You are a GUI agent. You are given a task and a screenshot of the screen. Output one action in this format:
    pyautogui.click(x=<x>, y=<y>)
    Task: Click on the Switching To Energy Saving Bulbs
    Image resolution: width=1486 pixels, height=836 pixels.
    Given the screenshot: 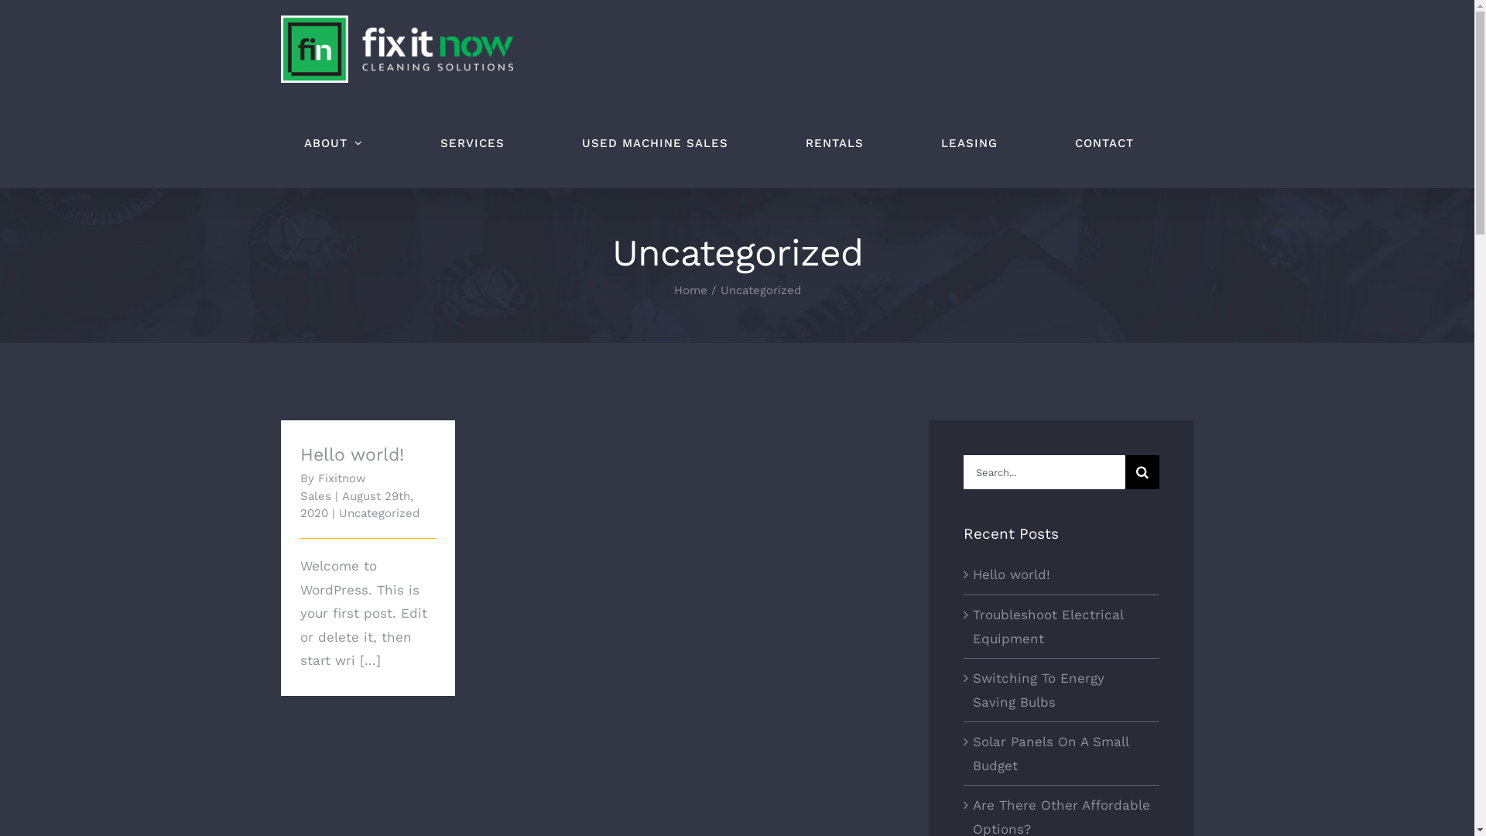 What is the action you would take?
    pyautogui.click(x=1039, y=690)
    